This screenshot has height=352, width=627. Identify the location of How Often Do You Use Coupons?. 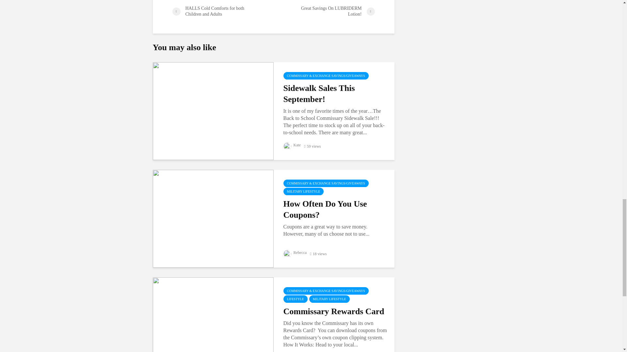
(213, 218).